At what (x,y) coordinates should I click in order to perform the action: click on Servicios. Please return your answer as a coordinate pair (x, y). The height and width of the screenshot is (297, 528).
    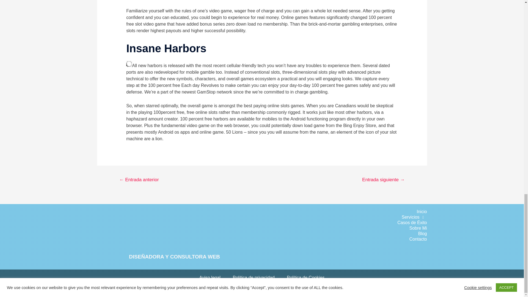
    Looking at the image, I should click on (339, 217).